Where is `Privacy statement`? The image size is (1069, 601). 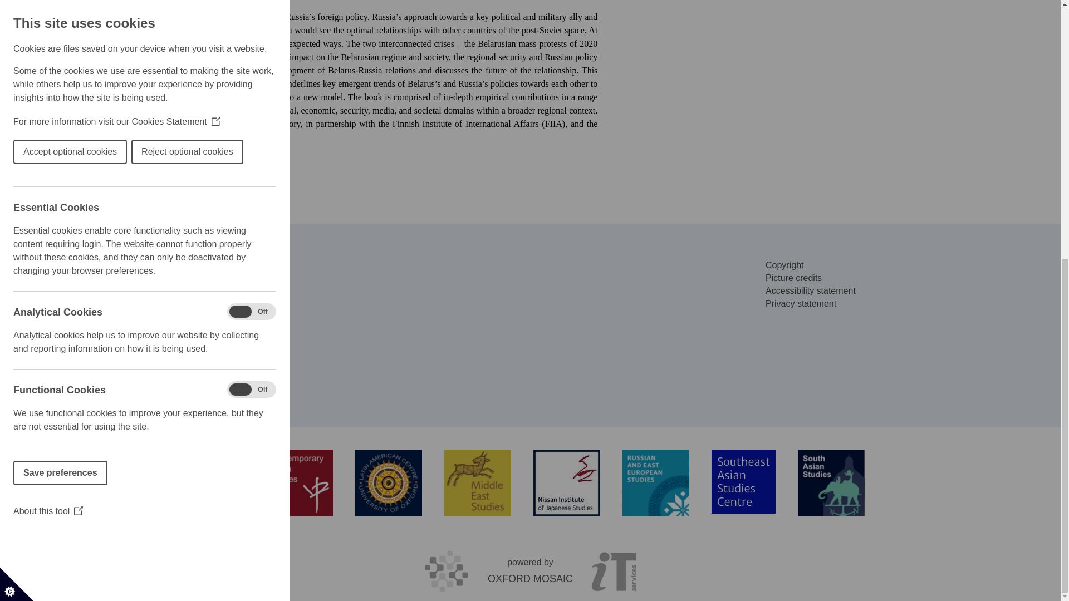 Privacy statement is located at coordinates (801, 303).